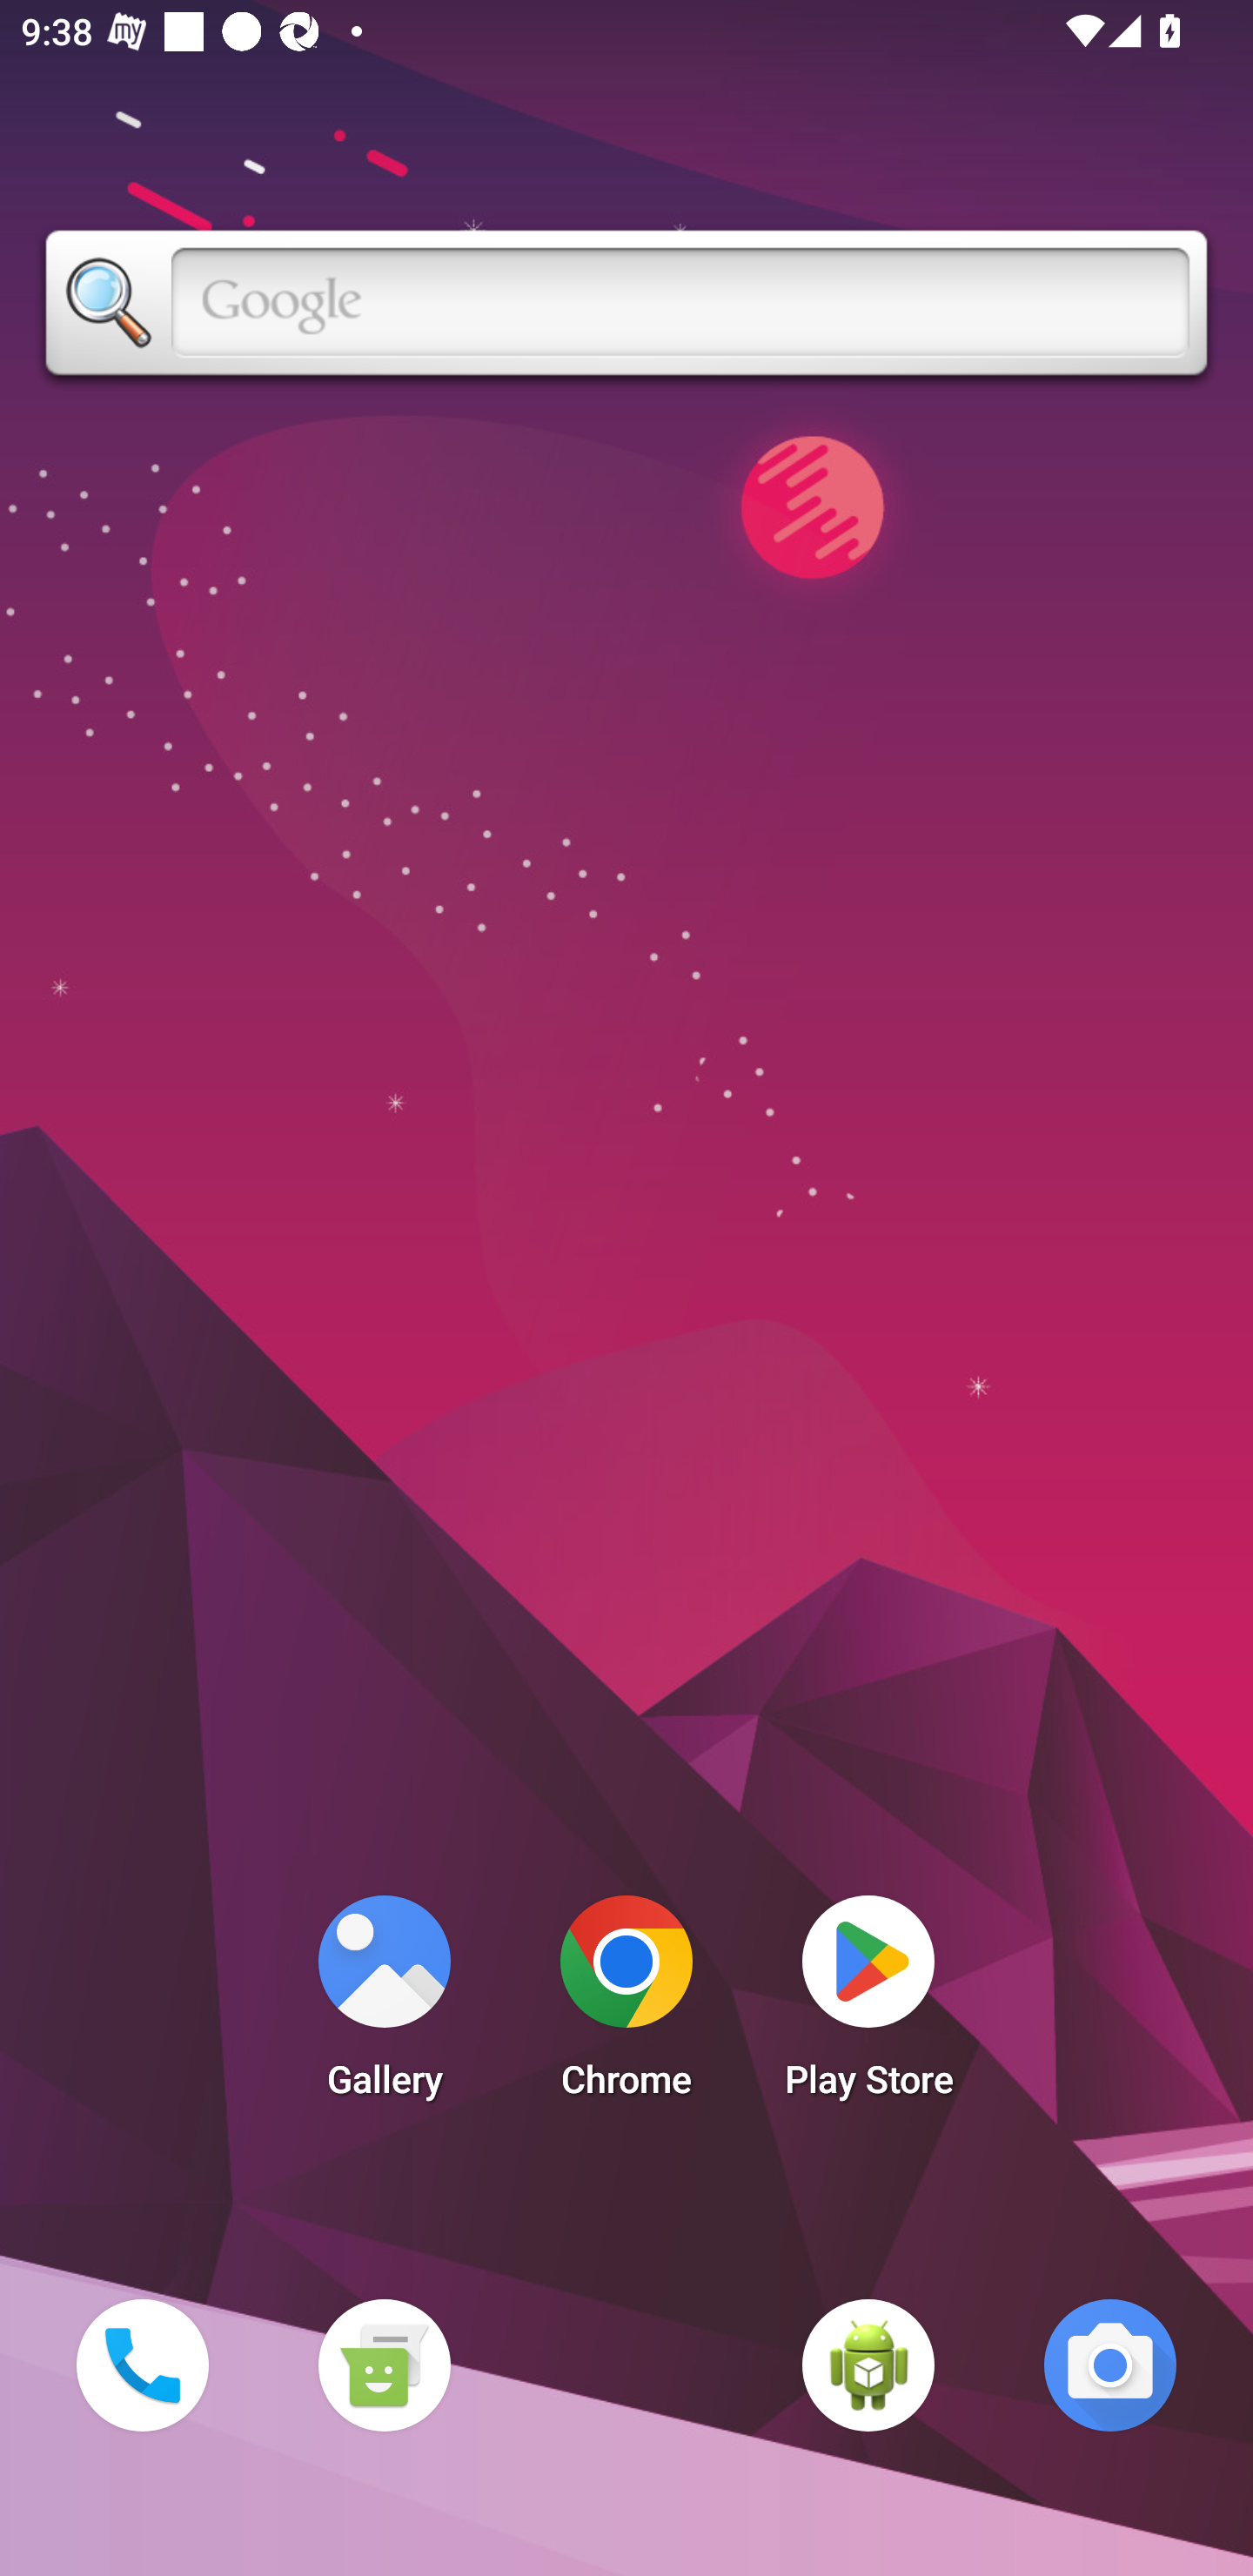 This screenshot has width=1253, height=2576. I want to click on WebView Browser Tester, so click(868, 2365).